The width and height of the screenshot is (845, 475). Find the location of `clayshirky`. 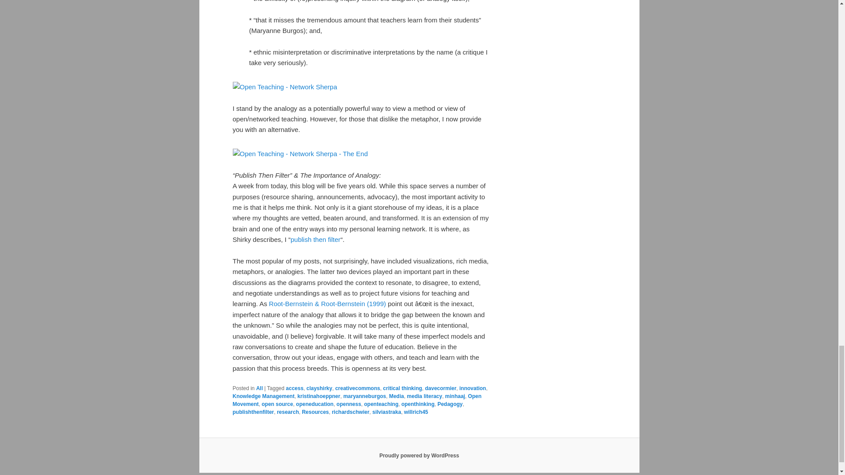

clayshirky is located at coordinates (319, 388).